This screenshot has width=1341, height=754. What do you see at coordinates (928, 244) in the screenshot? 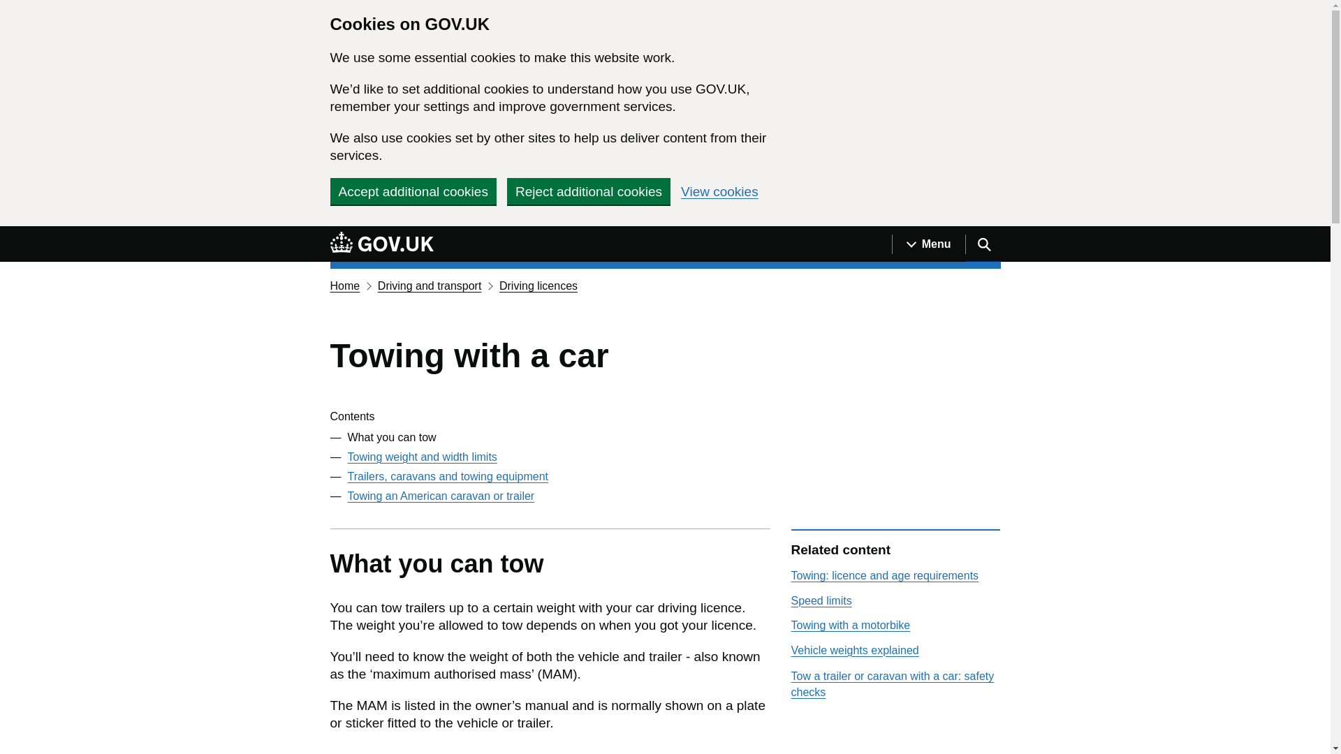
I see `Menu` at bounding box center [928, 244].